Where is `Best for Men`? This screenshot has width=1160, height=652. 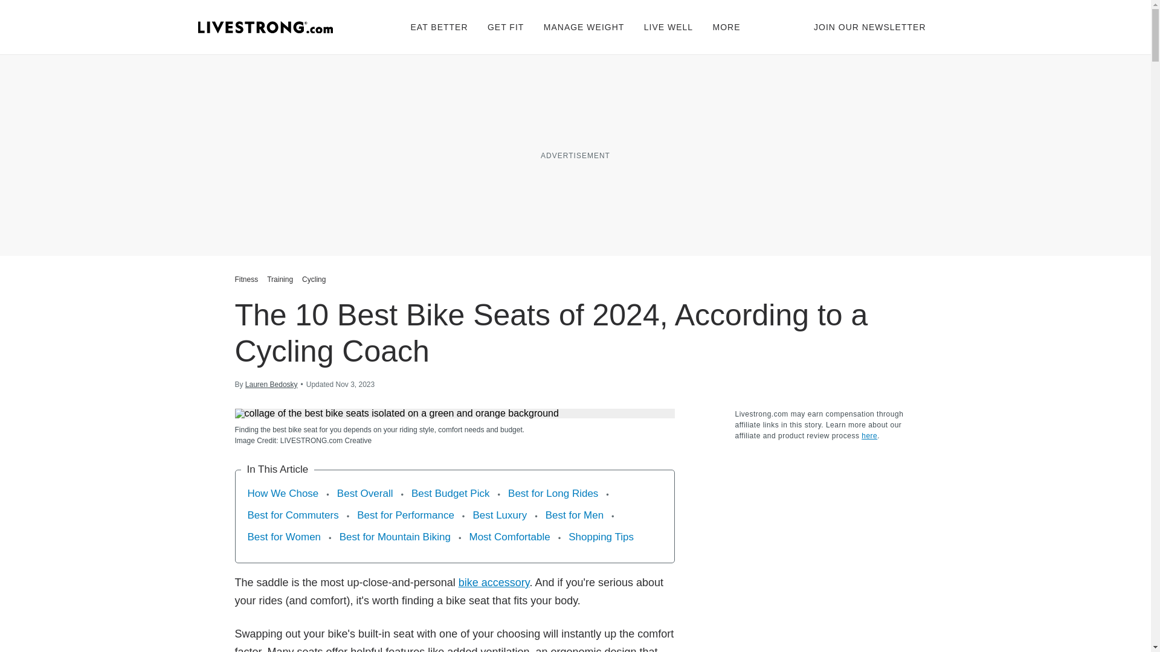 Best for Men is located at coordinates (574, 516).